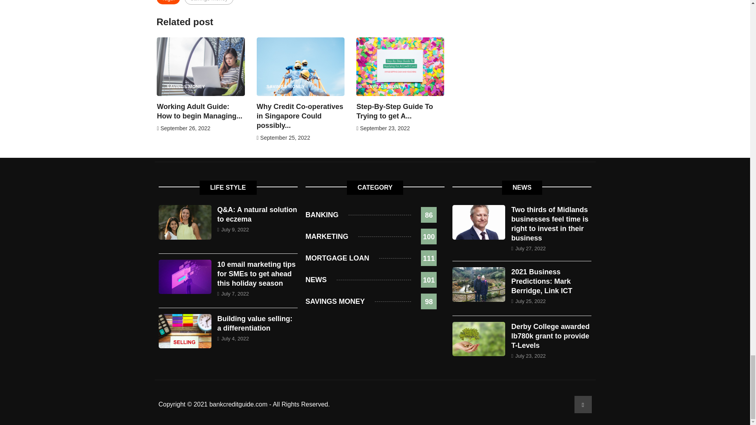 The image size is (756, 425). Describe the element at coordinates (209, 2) in the screenshot. I see `Savings Money` at that location.